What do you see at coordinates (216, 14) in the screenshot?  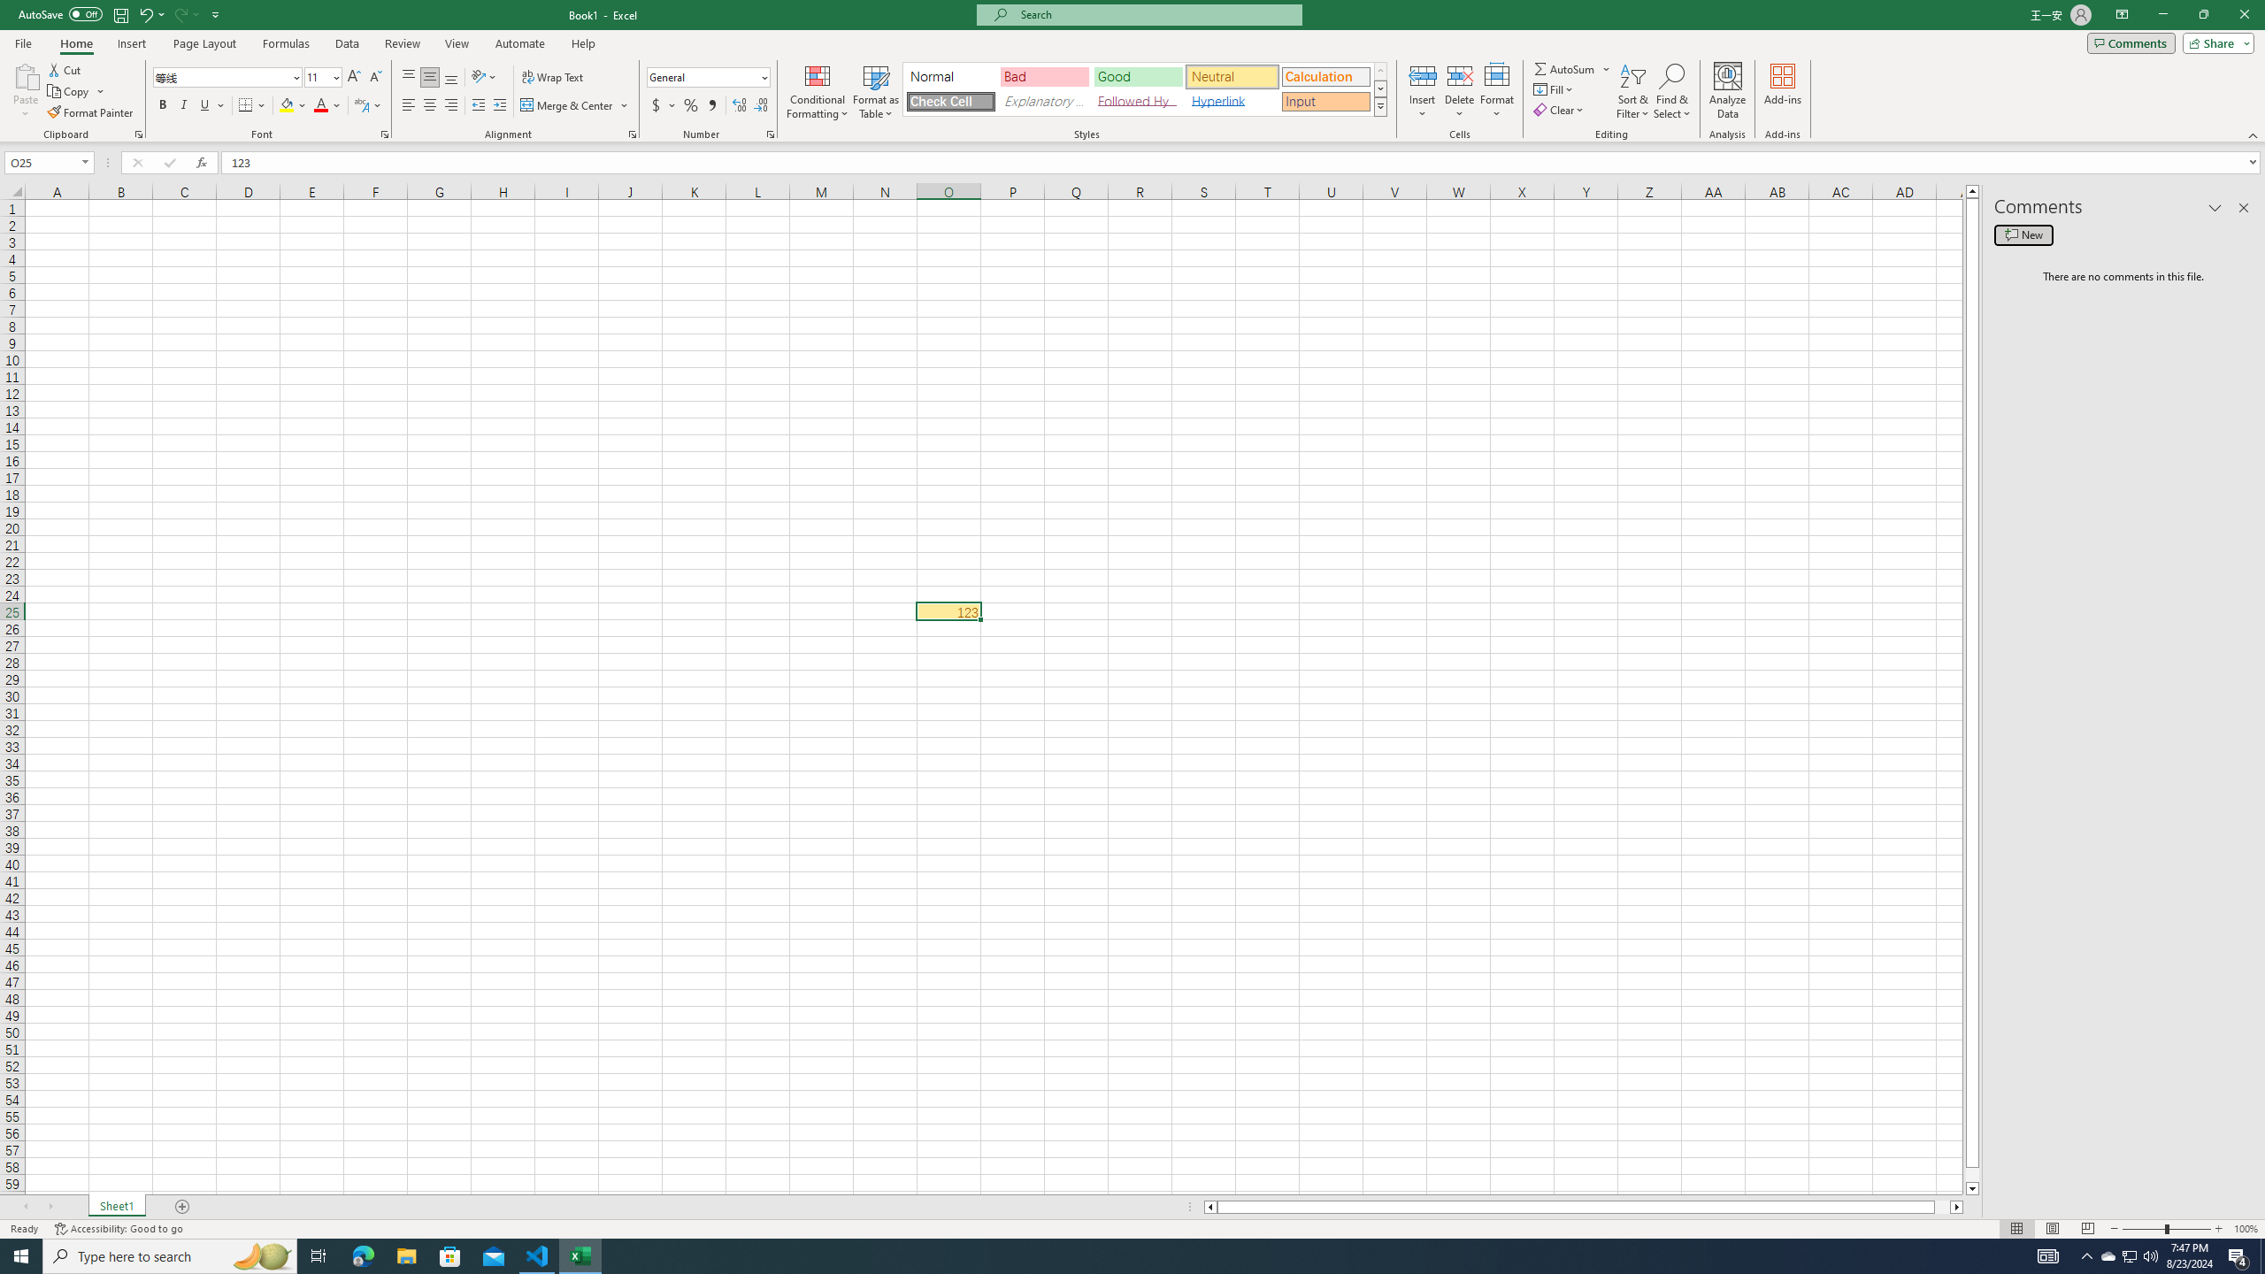 I see `Customize Quick Access Toolbar` at bounding box center [216, 14].